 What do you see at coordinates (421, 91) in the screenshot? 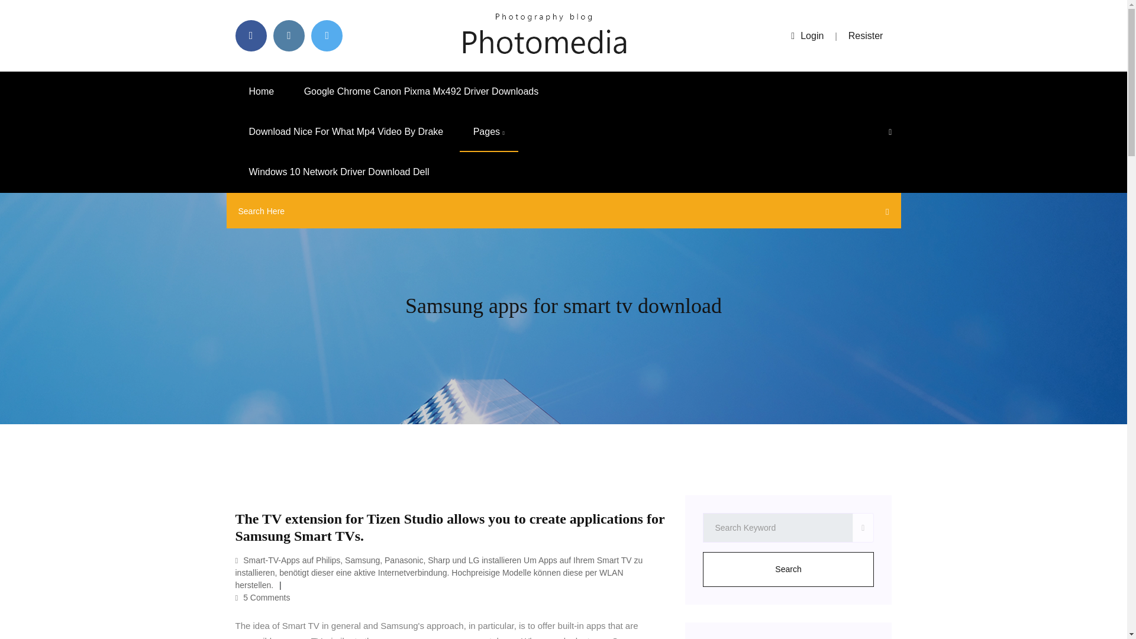
I see `Google Chrome Canon Pixma Mx492 Driver Downloads` at bounding box center [421, 91].